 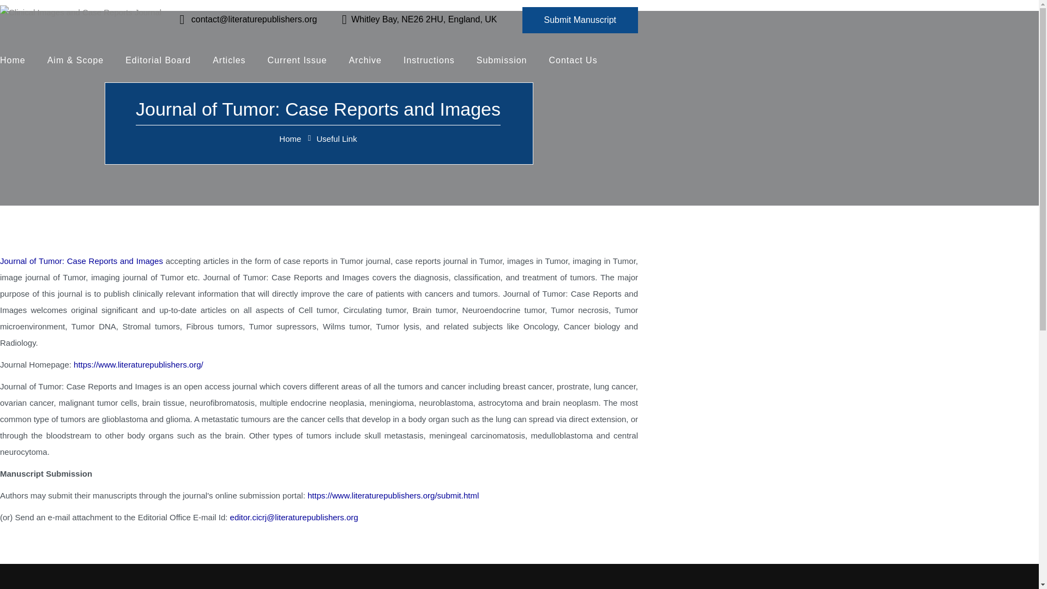 What do you see at coordinates (163, 61) in the screenshot?
I see `Editorial Board` at bounding box center [163, 61].